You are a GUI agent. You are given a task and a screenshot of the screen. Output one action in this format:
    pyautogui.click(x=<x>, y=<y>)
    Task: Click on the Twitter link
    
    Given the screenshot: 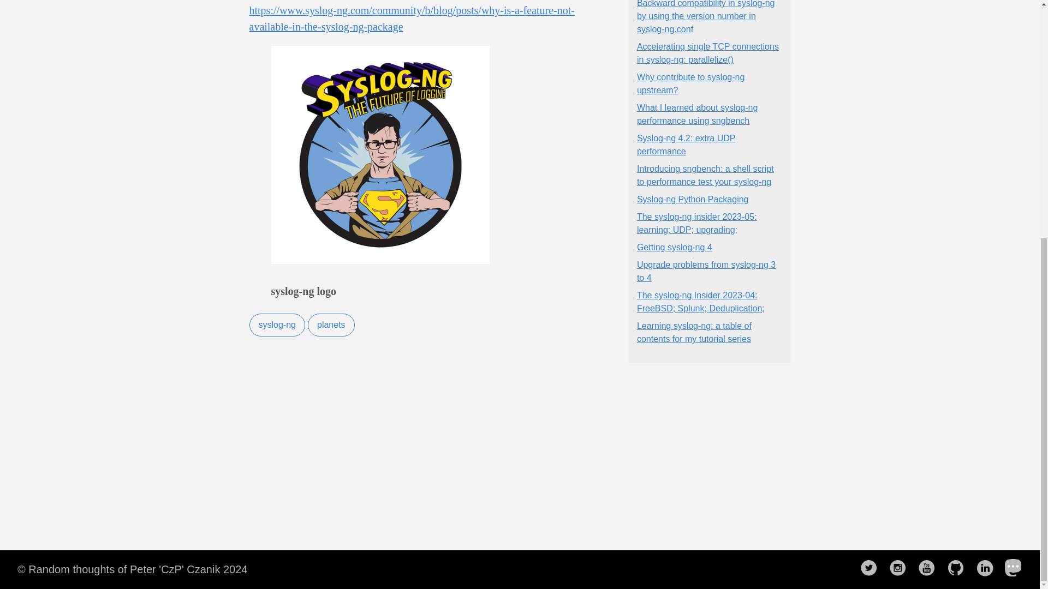 What is the action you would take?
    pyautogui.click(x=872, y=568)
    